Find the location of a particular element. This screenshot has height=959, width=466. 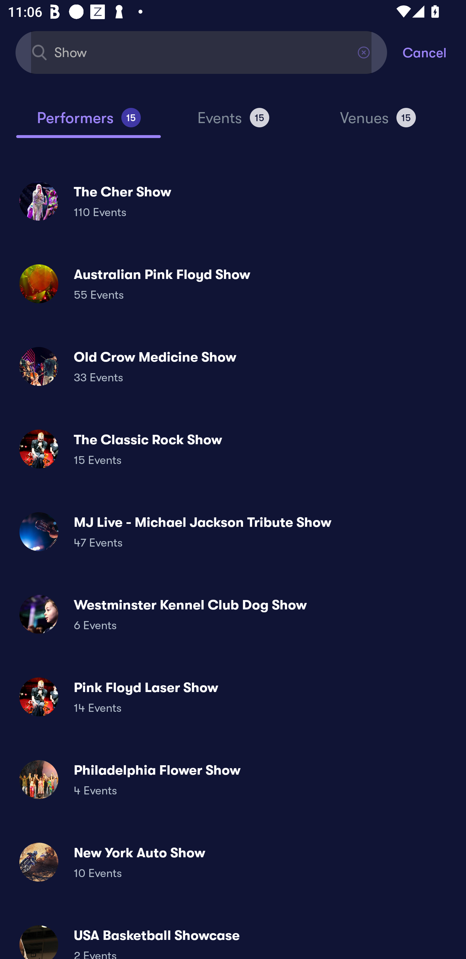

The Cher Show 110 Events is located at coordinates (233, 201).